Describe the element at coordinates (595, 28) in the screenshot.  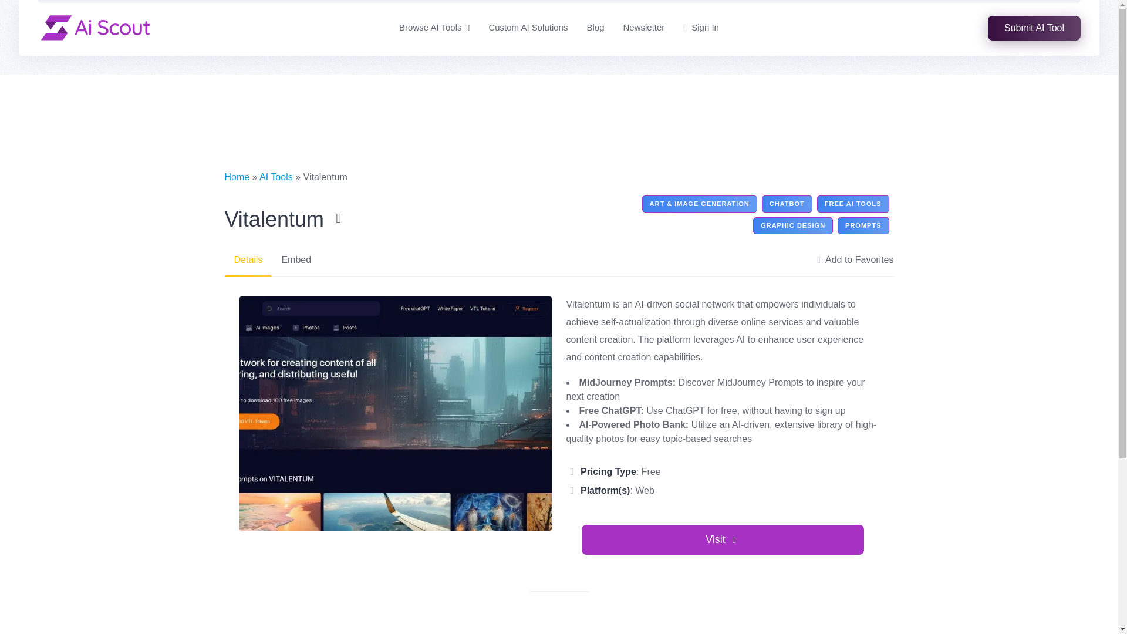
I see `Blog` at that location.